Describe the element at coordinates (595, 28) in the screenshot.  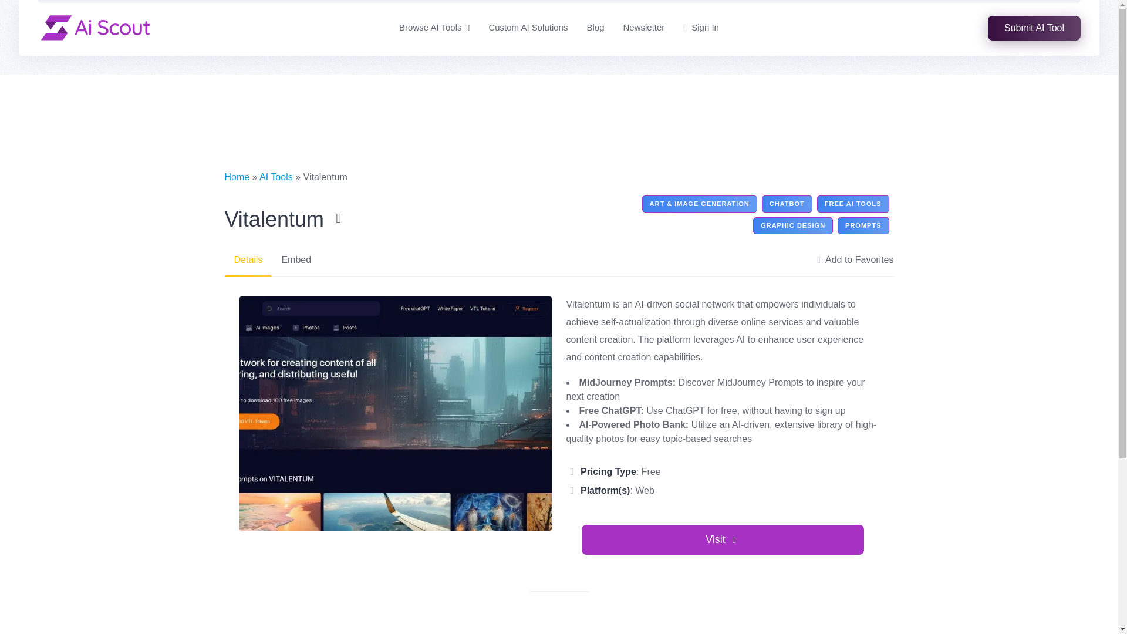
I see `Blog` at that location.